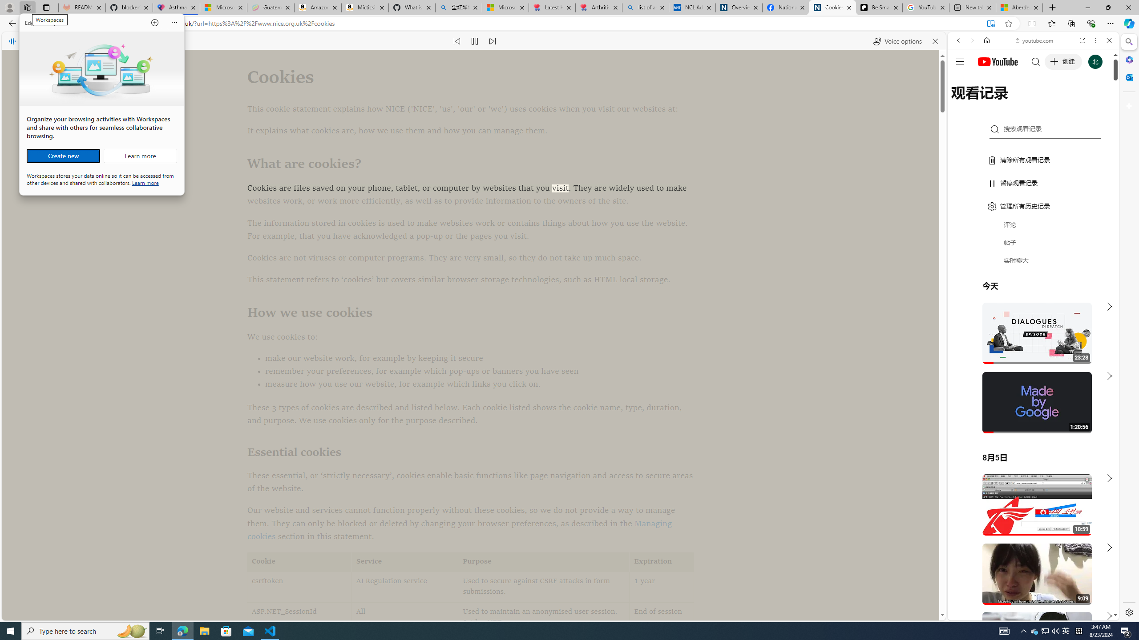 This screenshot has height=640, width=1139. Describe the element at coordinates (977, 613) in the screenshot. I see `US[ju]` at that location.